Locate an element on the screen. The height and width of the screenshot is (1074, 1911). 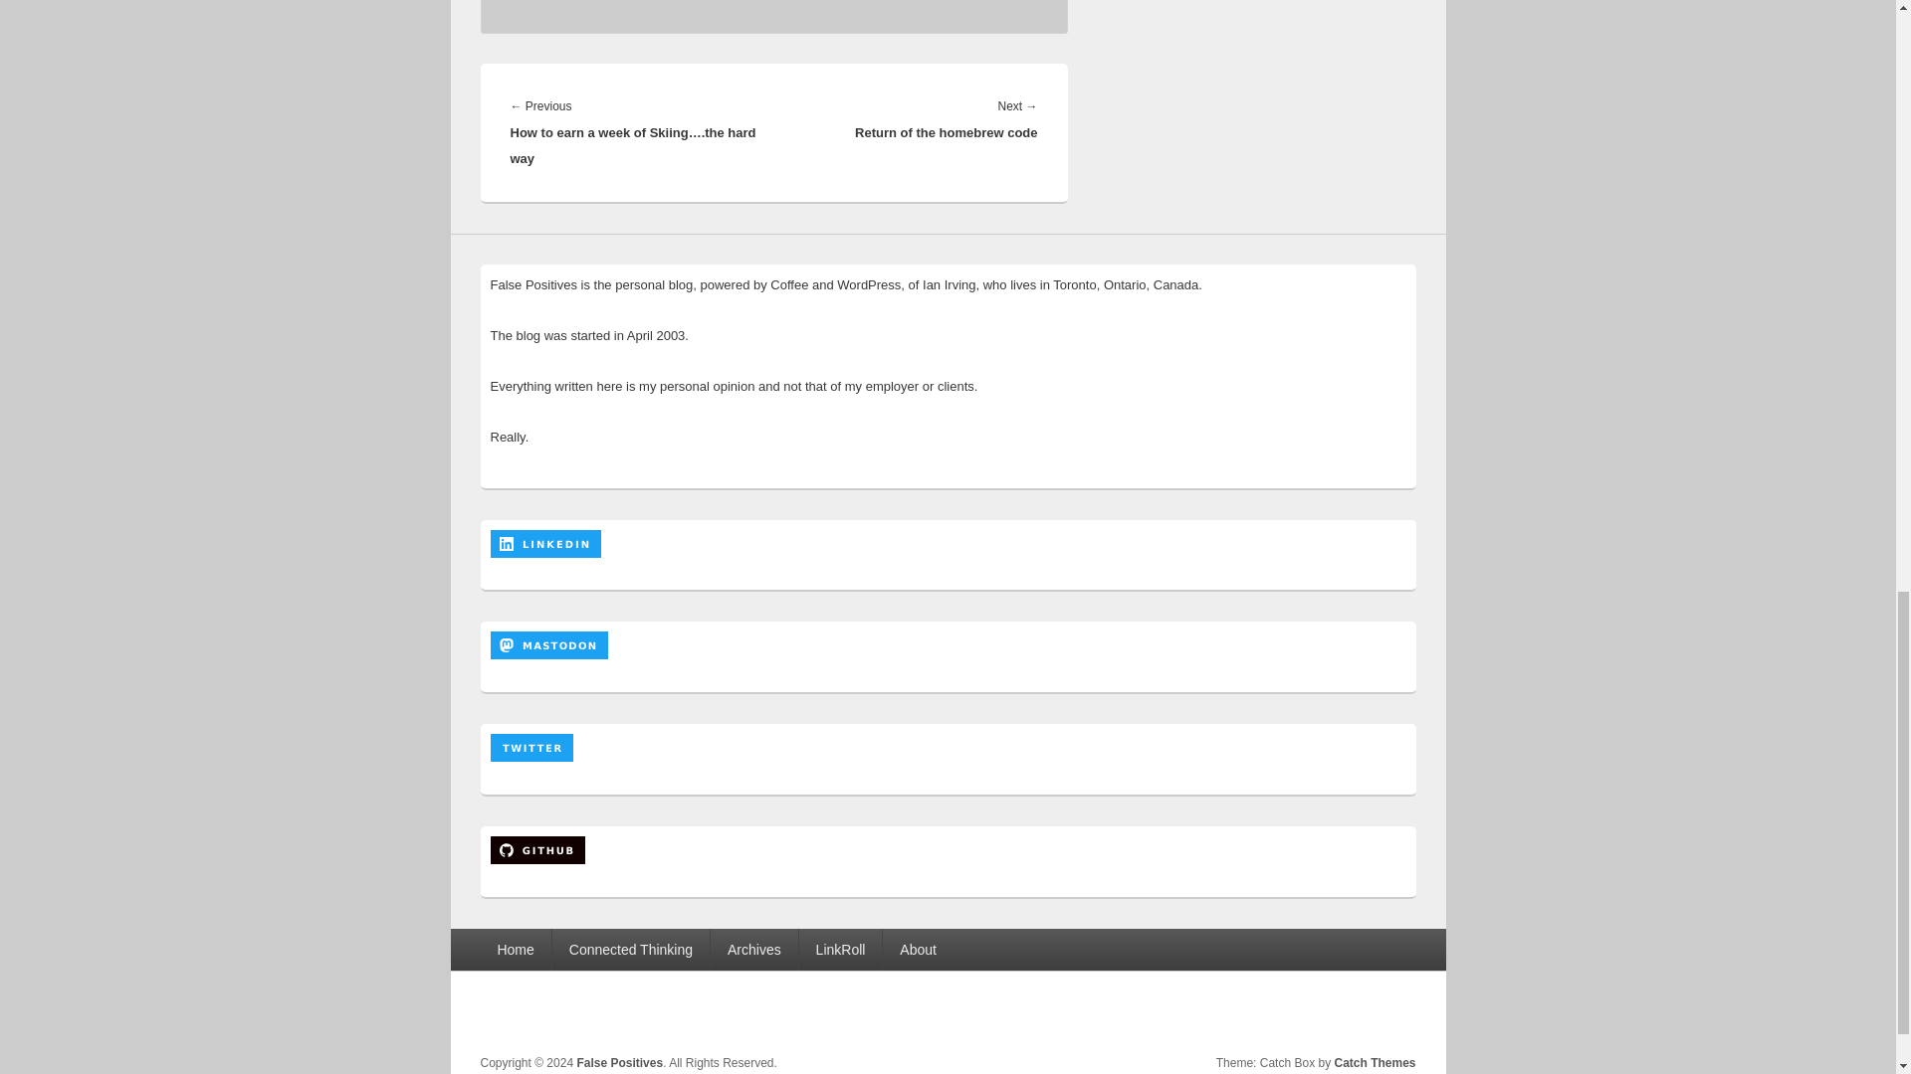
About is located at coordinates (918, 950).